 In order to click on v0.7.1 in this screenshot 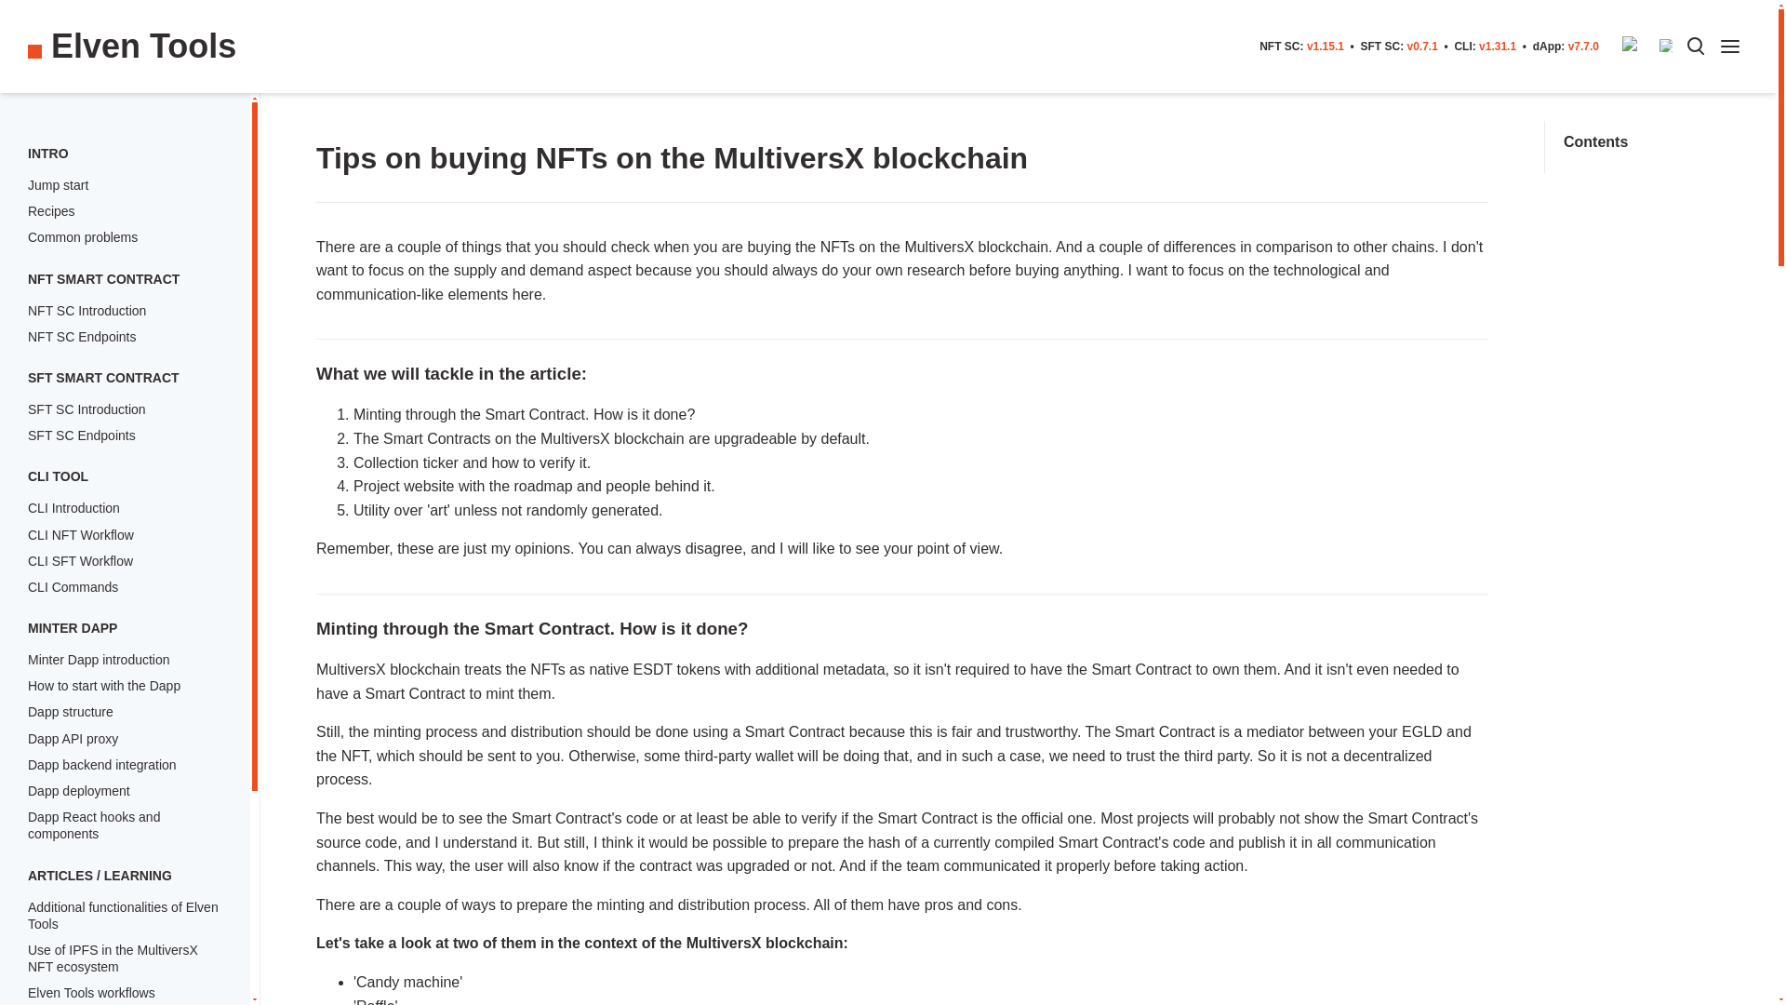, I will do `click(1421, 47)`.